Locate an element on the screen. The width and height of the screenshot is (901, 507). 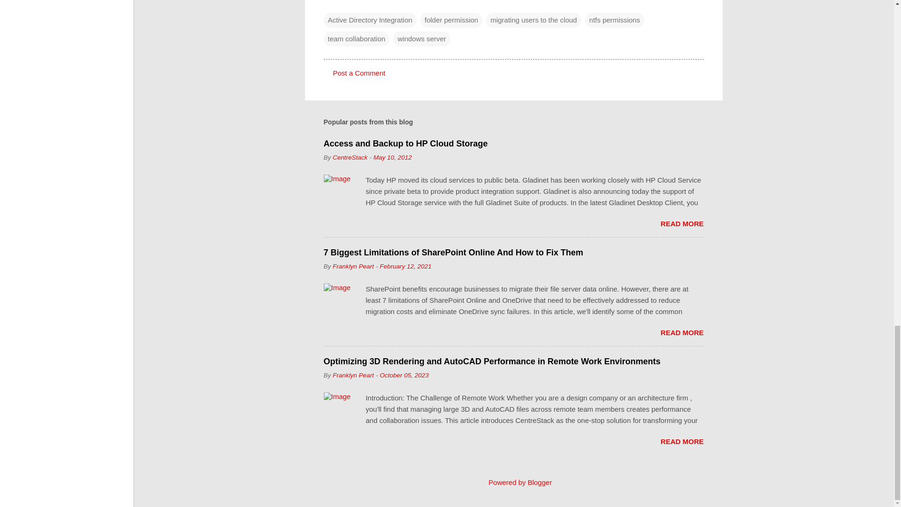
windows server is located at coordinates (421, 38).